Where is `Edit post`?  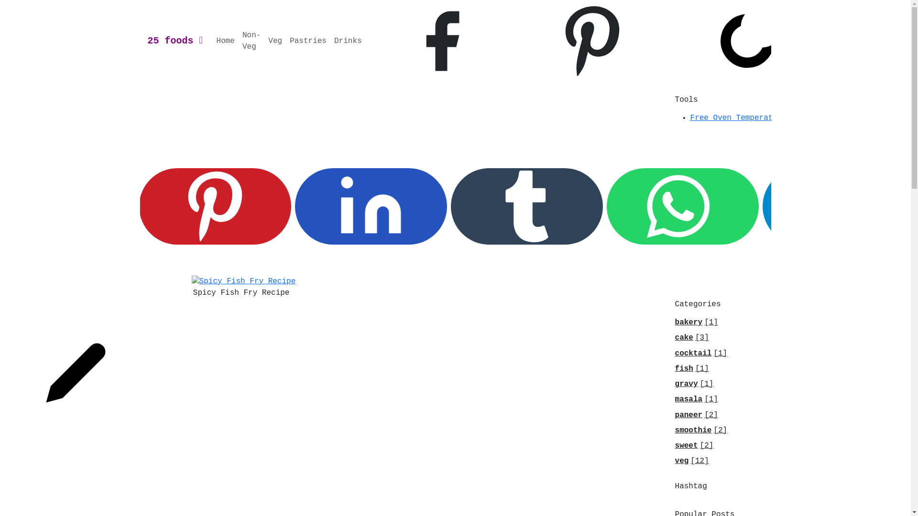 Edit post is located at coordinates (76, 373).